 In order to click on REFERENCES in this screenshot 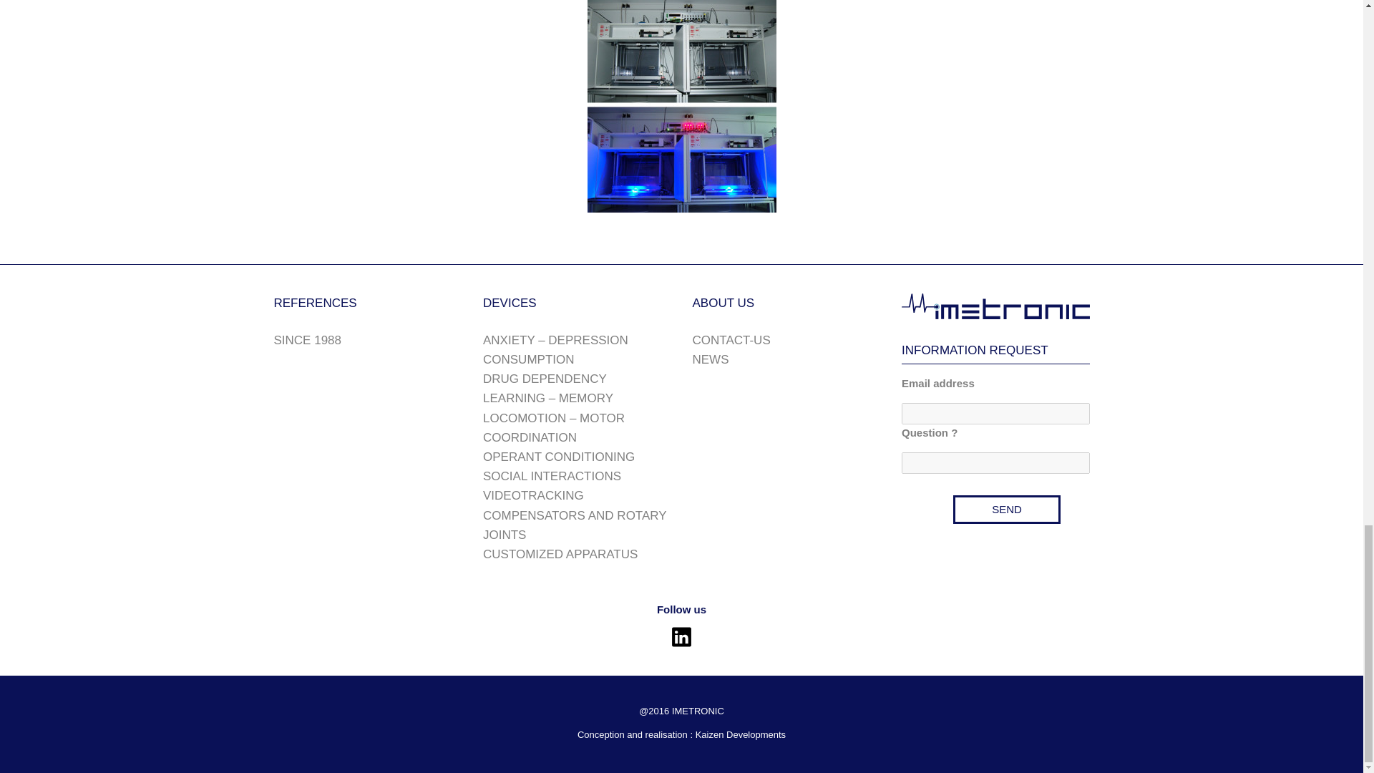, I will do `click(315, 303)`.